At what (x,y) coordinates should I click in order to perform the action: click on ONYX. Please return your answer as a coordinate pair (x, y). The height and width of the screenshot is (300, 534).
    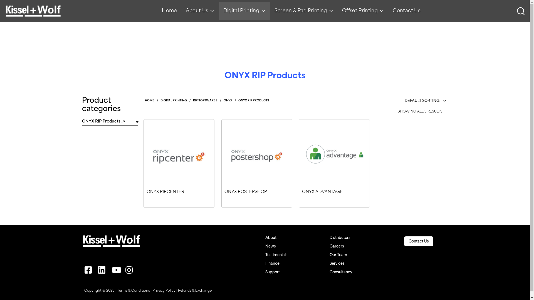
    Looking at the image, I should click on (228, 101).